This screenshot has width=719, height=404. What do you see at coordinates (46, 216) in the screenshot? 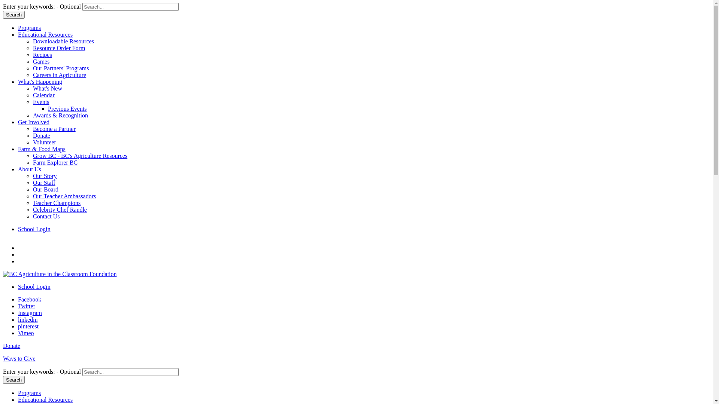
I see `Contact Us` at bounding box center [46, 216].